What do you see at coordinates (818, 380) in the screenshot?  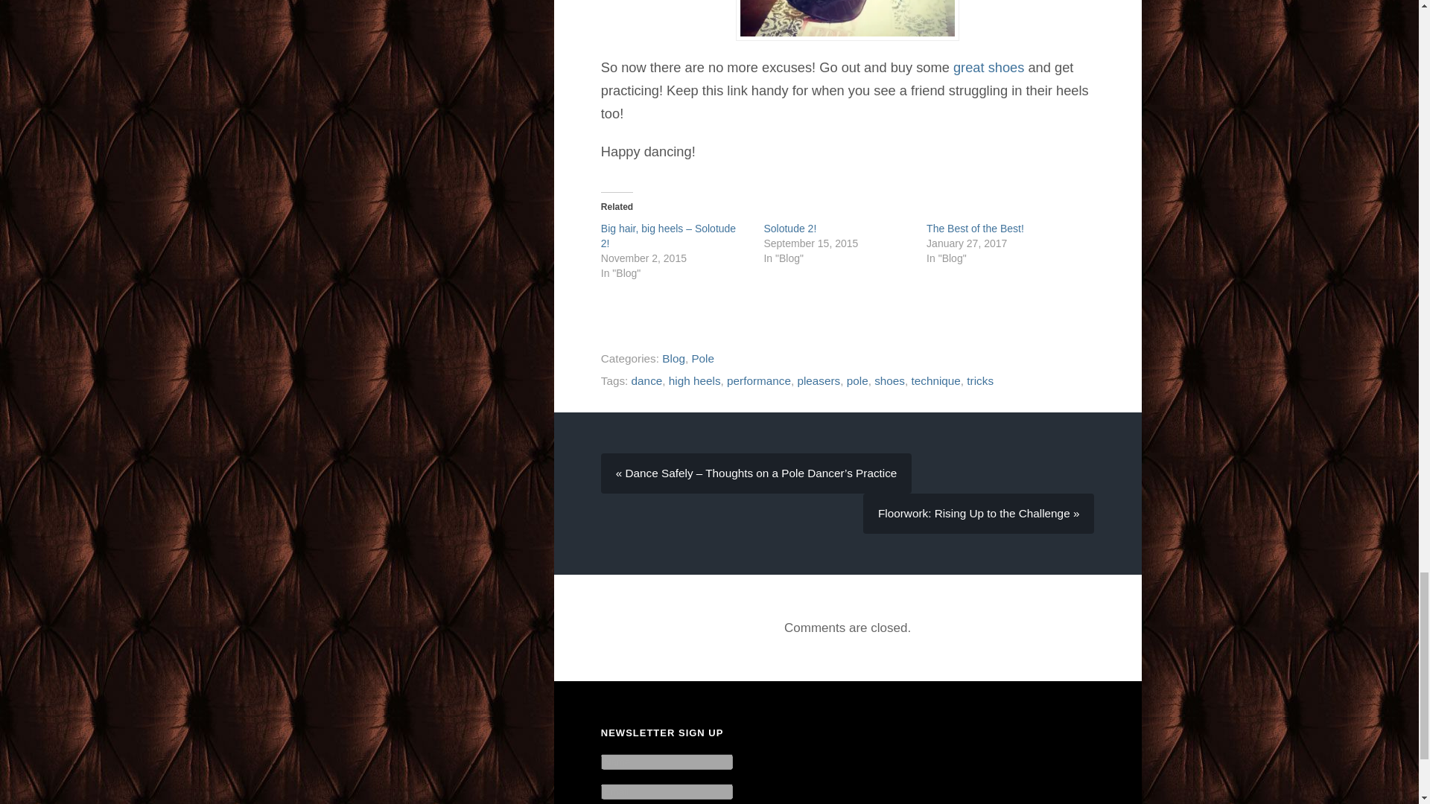 I see `pleasers` at bounding box center [818, 380].